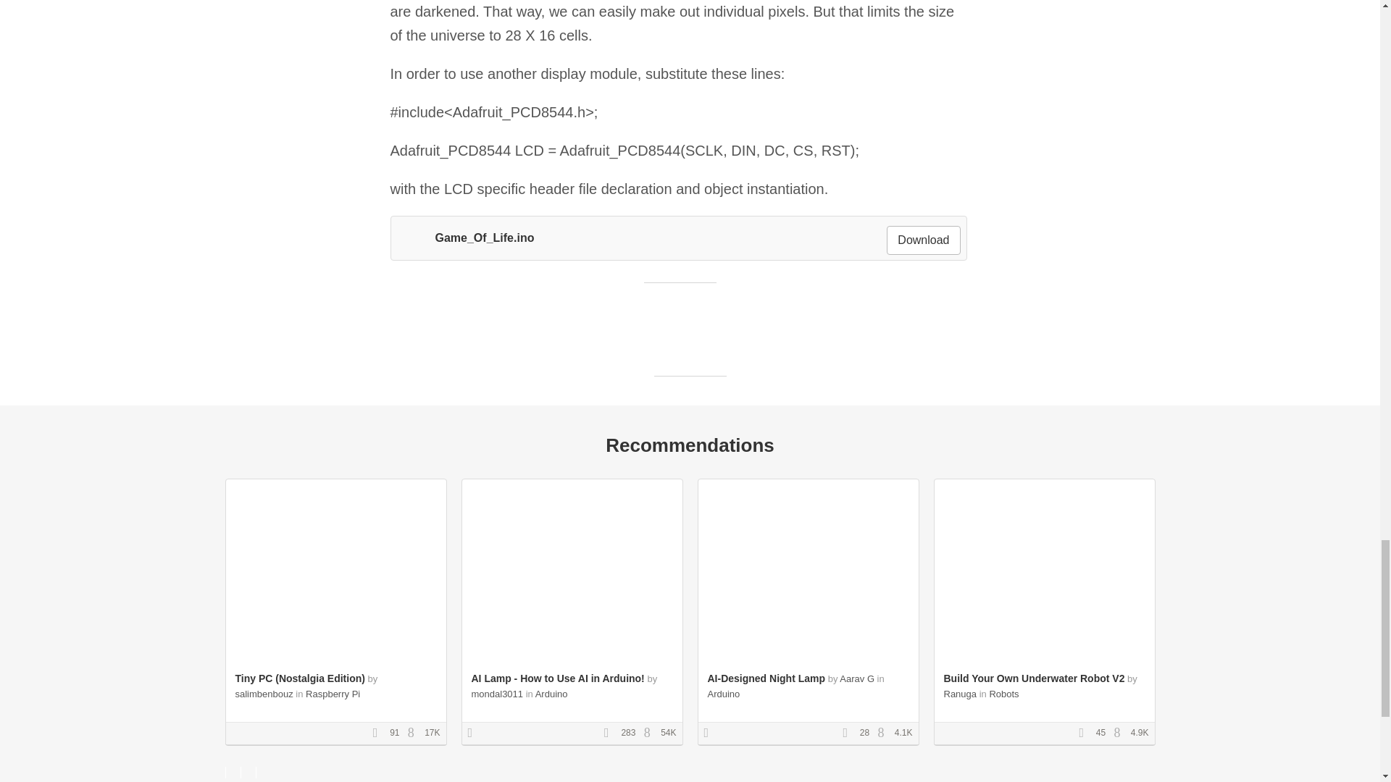 The image size is (1391, 782). Describe the element at coordinates (1121, 733) in the screenshot. I see `Views Count` at that location.